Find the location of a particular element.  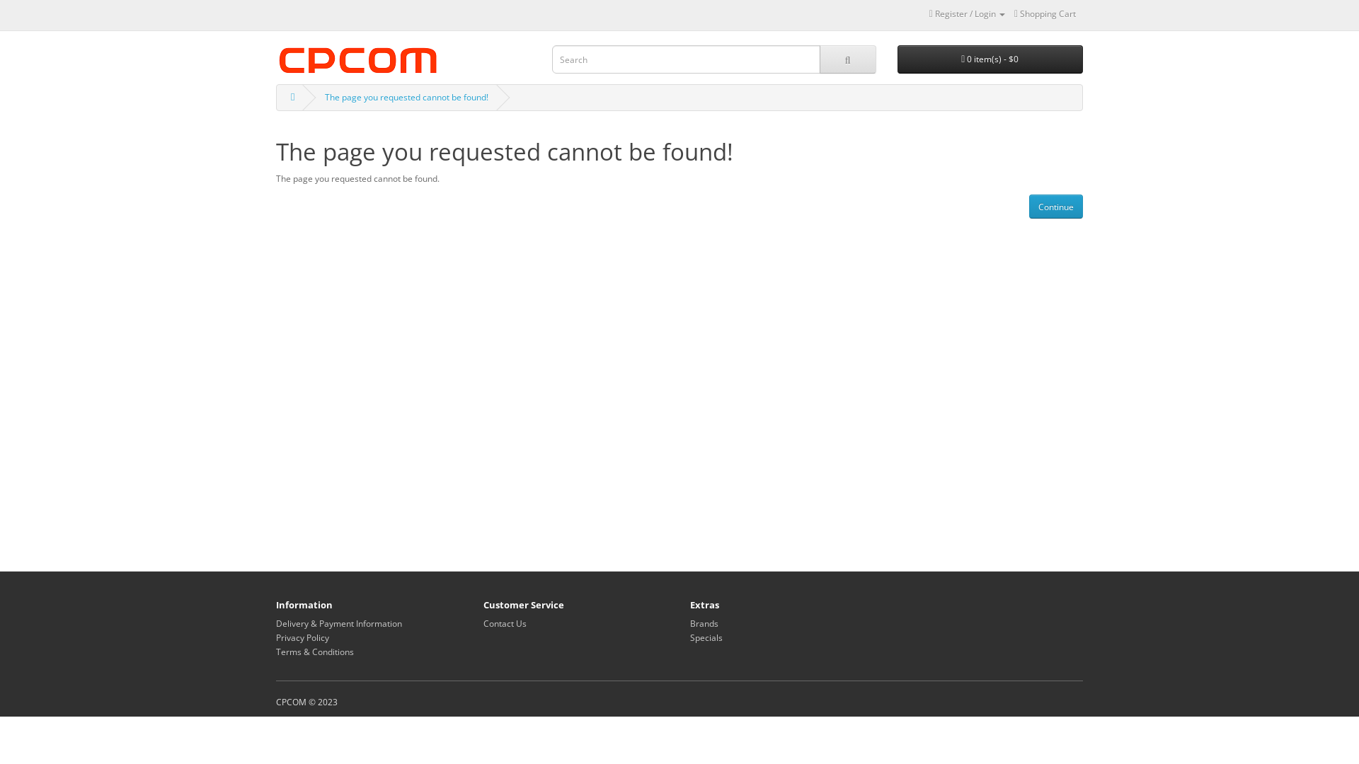

CPCOM is located at coordinates (359, 61).